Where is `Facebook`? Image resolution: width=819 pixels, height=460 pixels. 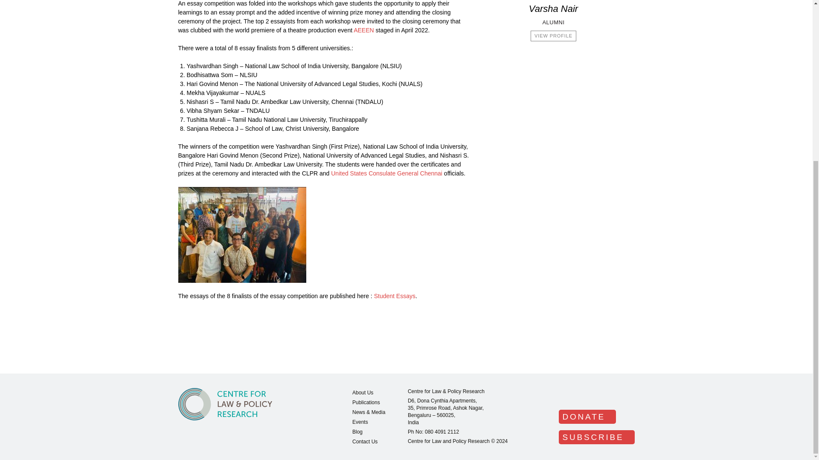
Facebook is located at coordinates (566, 396).